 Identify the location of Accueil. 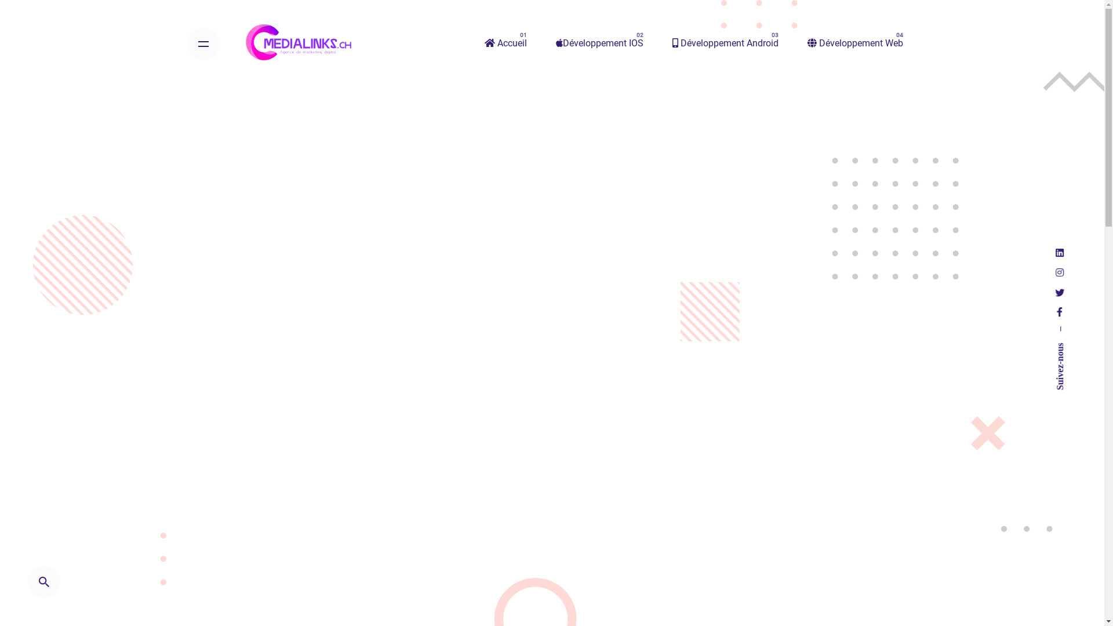
(505, 44).